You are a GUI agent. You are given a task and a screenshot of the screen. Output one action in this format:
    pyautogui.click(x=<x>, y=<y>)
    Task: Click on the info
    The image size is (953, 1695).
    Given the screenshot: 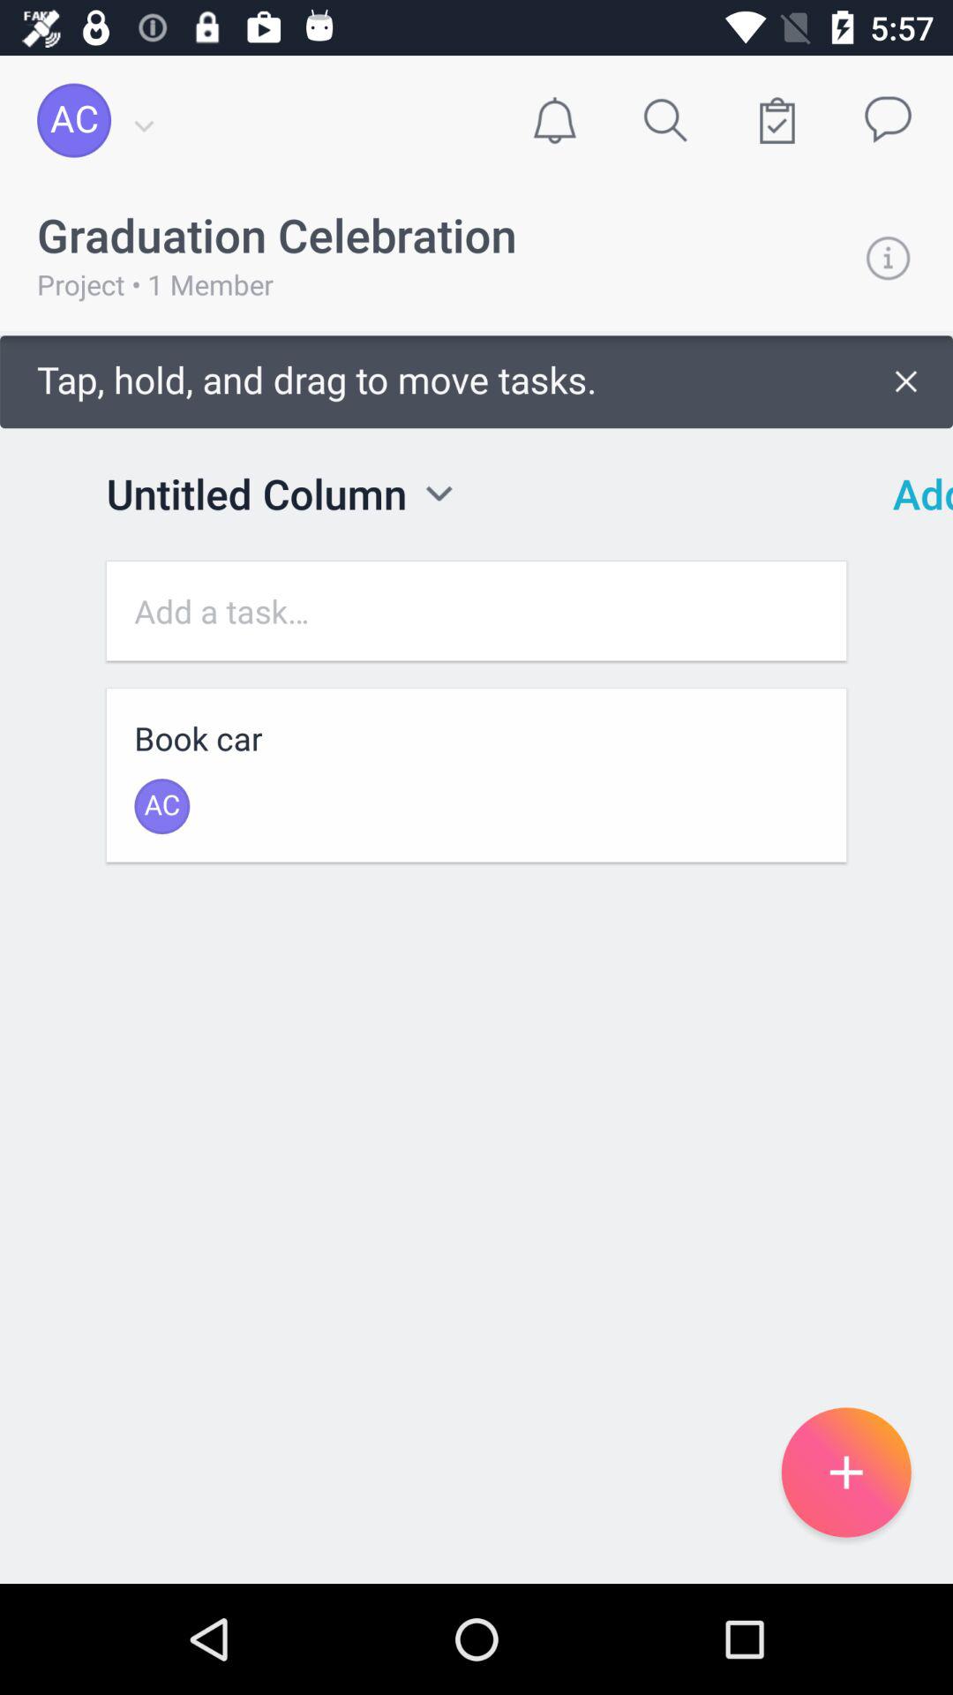 What is the action you would take?
    pyautogui.click(x=888, y=258)
    